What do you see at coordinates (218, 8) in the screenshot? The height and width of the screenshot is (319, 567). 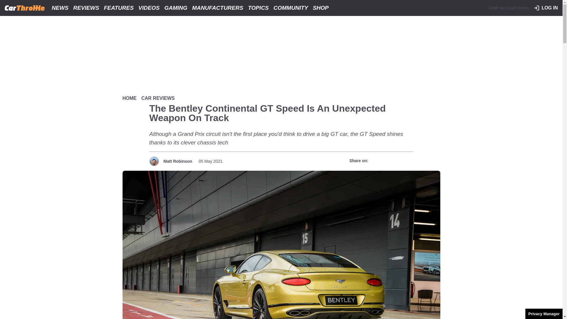 I see `MANUFACTURERS` at bounding box center [218, 8].